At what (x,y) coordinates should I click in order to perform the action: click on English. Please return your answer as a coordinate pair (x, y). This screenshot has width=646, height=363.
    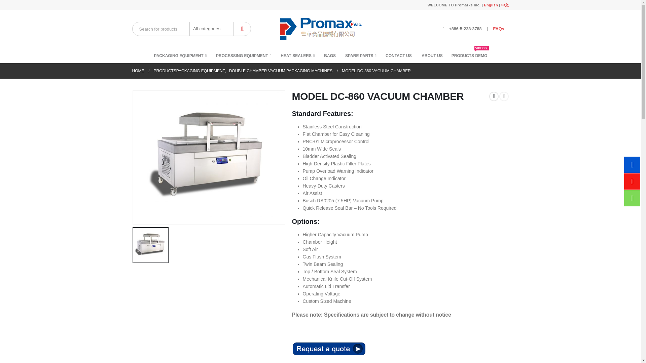
    Looking at the image, I should click on (491, 5).